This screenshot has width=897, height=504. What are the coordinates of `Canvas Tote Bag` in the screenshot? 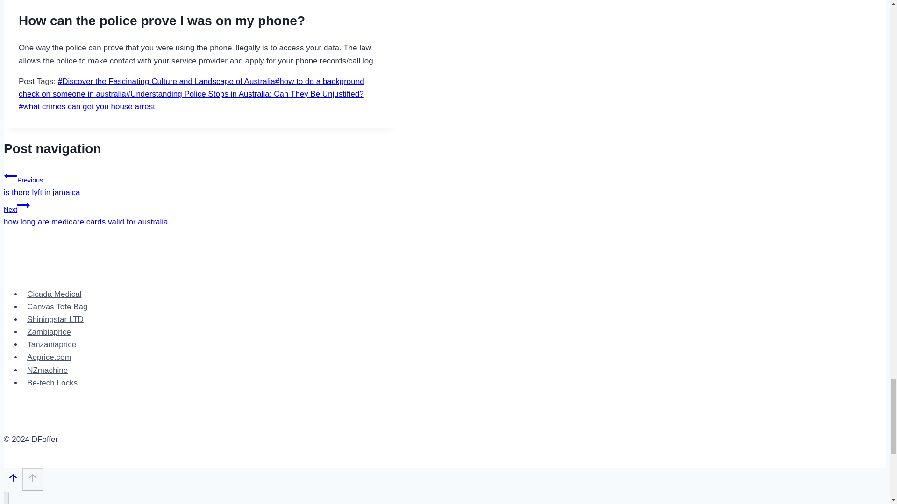 It's located at (200, 183).